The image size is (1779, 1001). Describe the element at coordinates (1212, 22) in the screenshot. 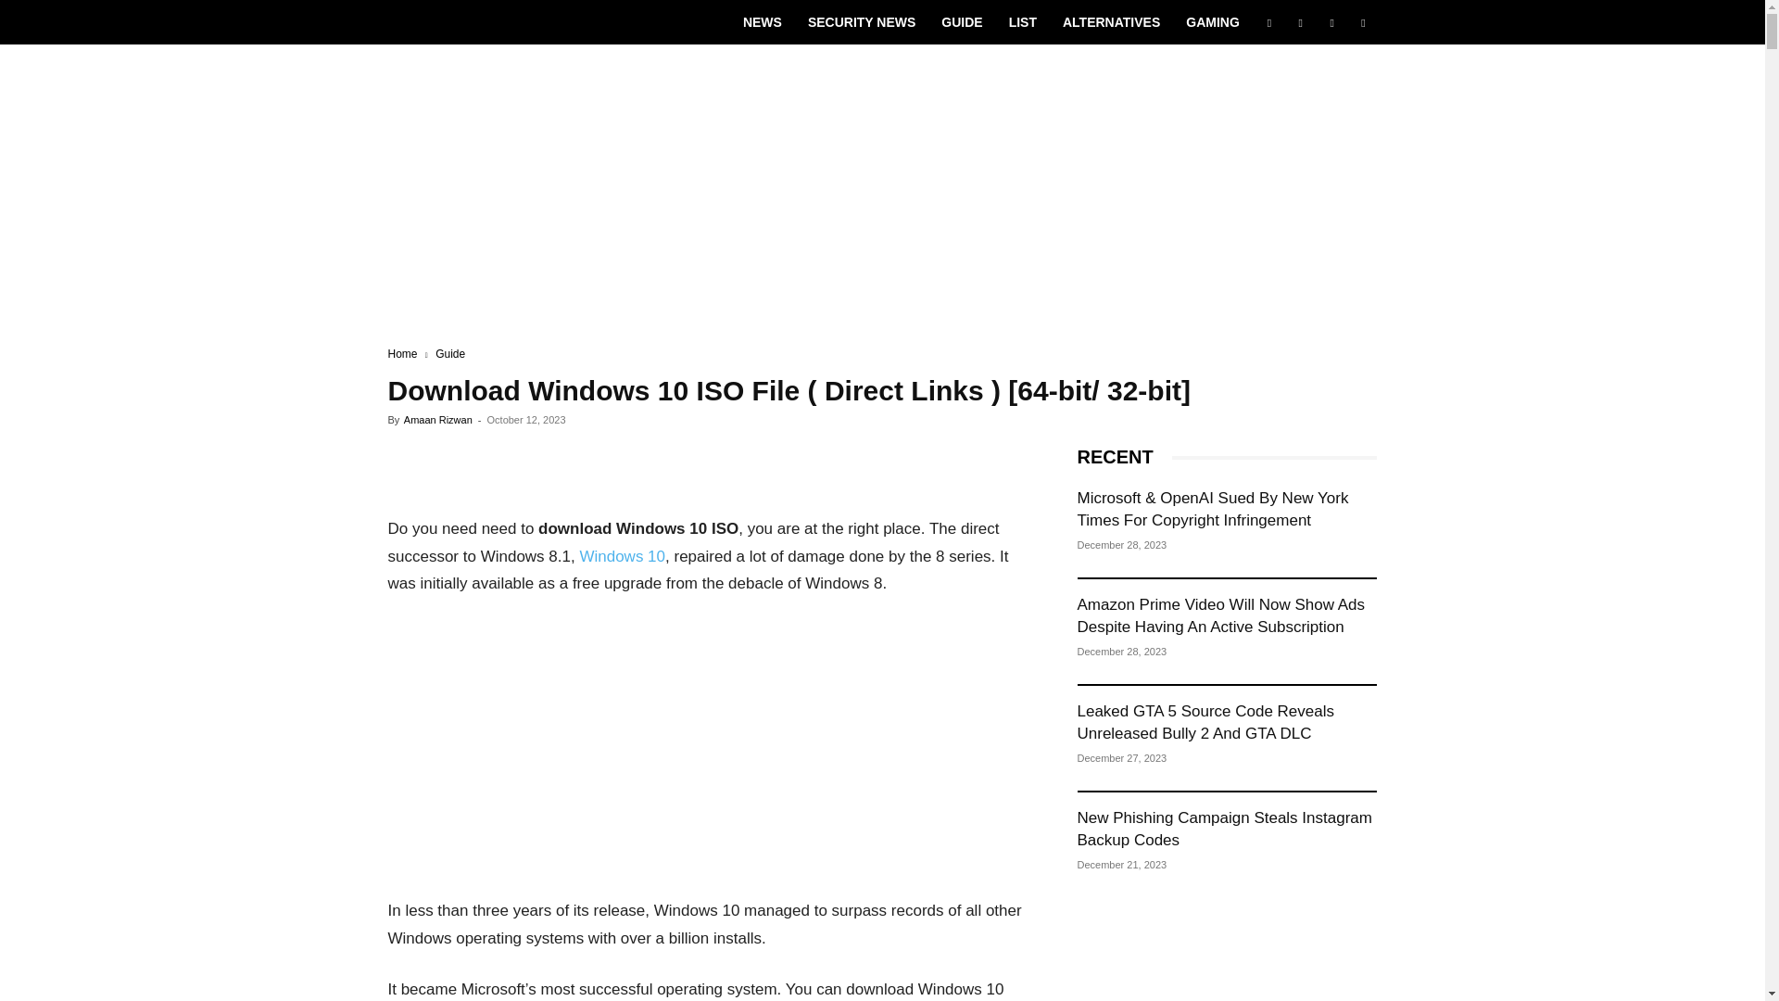

I see `GAMING` at that location.